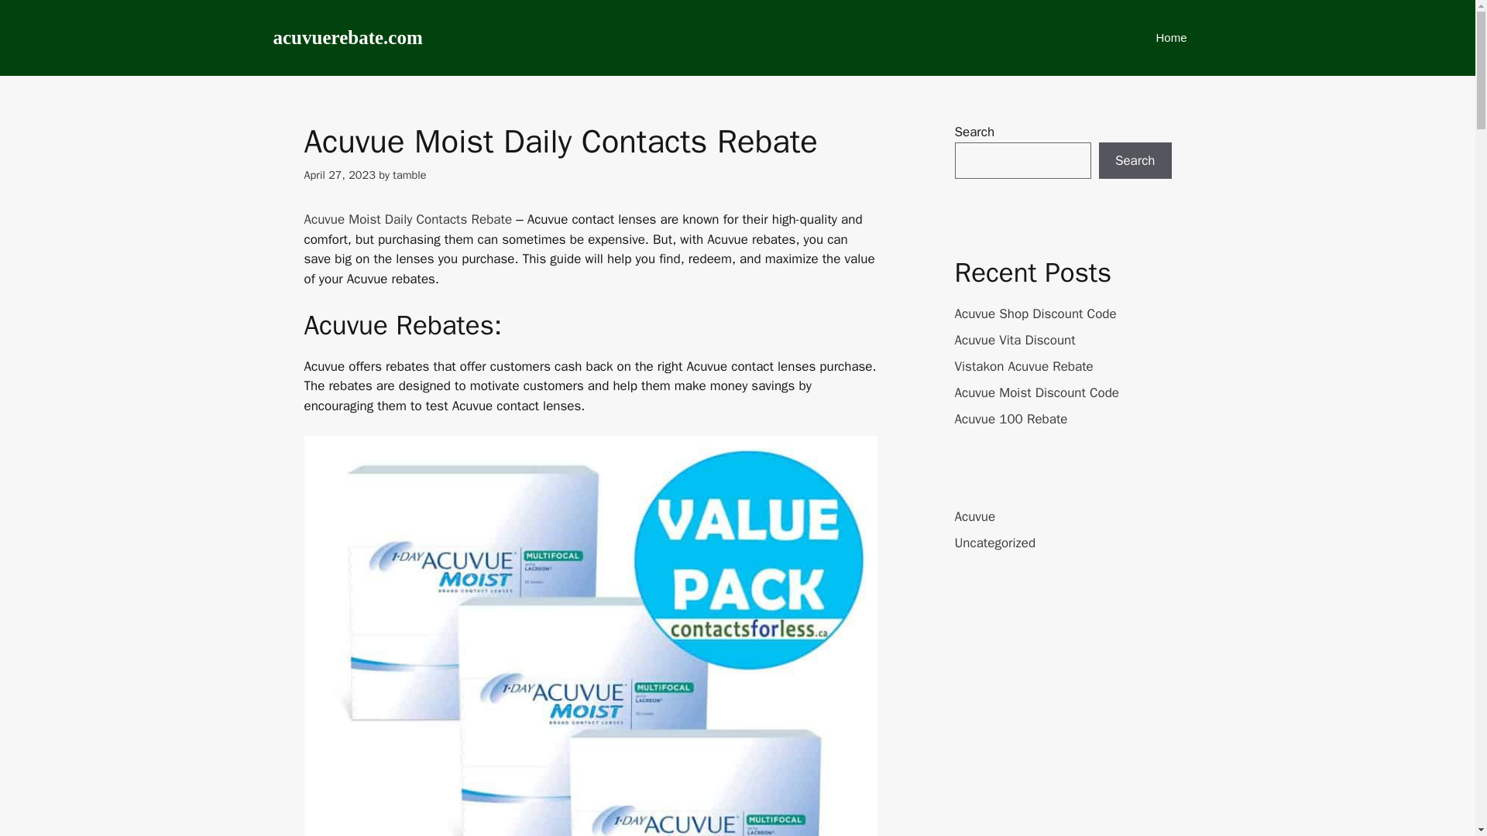 Image resolution: width=1487 pixels, height=836 pixels. What do you see at coordinates (974, 516) in the screenshot?
I see `Acuvue` at bounding box center [974, 516].